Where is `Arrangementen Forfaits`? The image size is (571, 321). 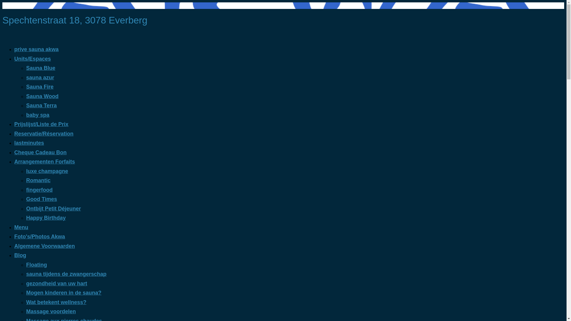
Arrangementen Forfaits is located at coordinates (45, 162).